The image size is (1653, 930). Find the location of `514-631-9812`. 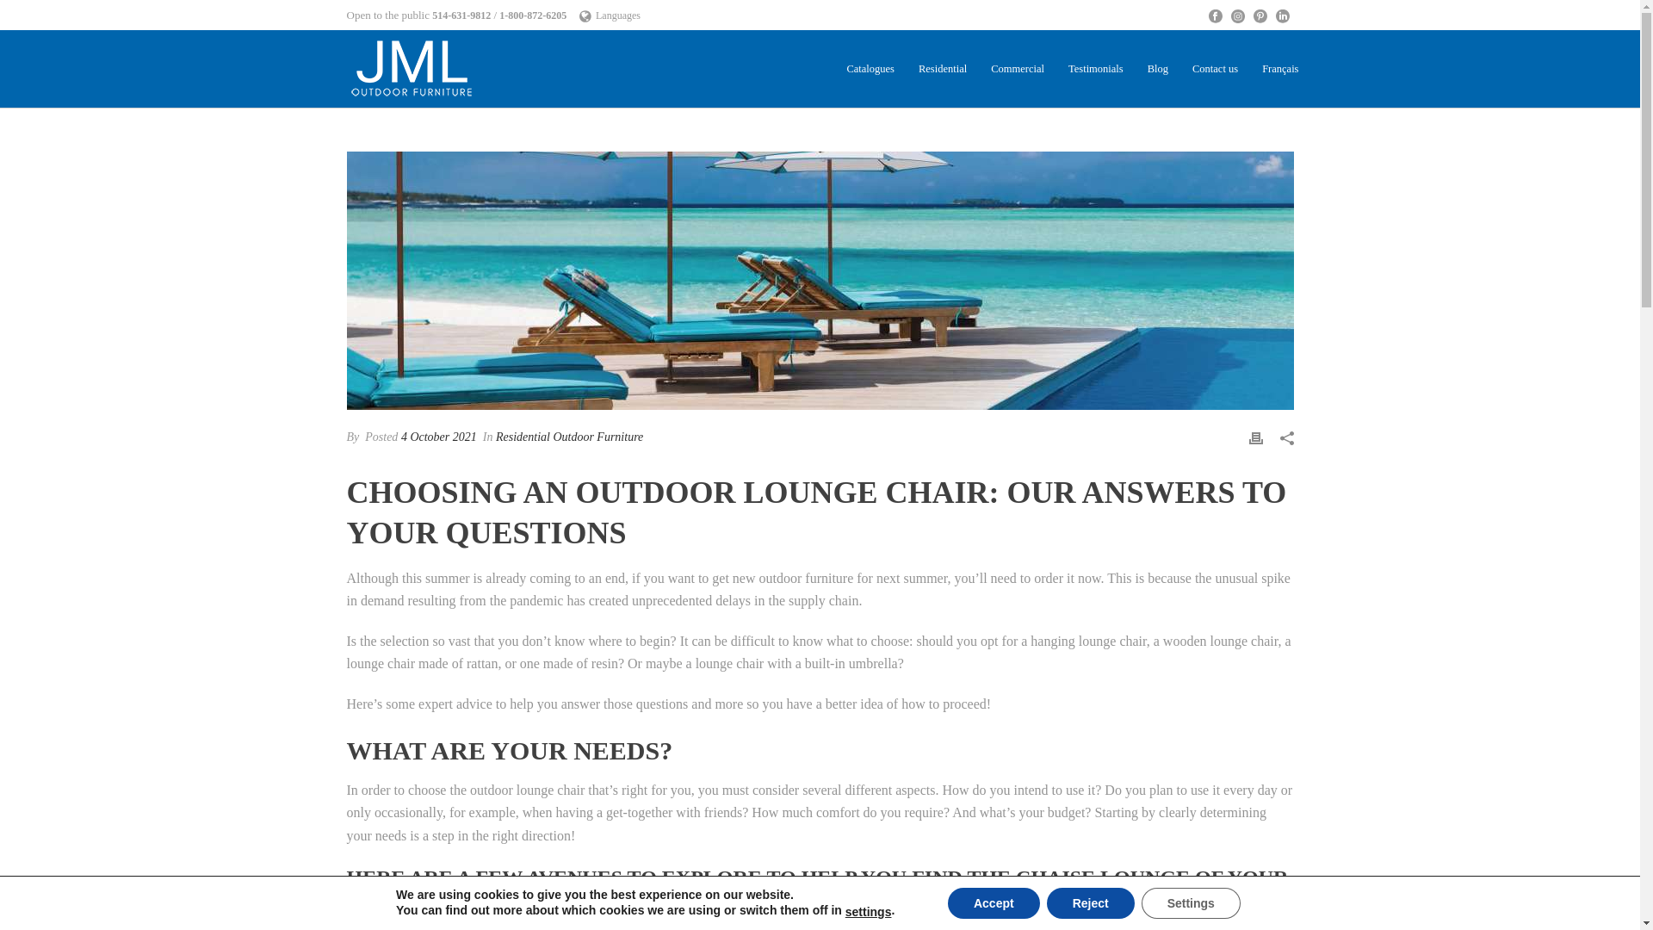

514-631-9812 is located at coordinates (461, 15).